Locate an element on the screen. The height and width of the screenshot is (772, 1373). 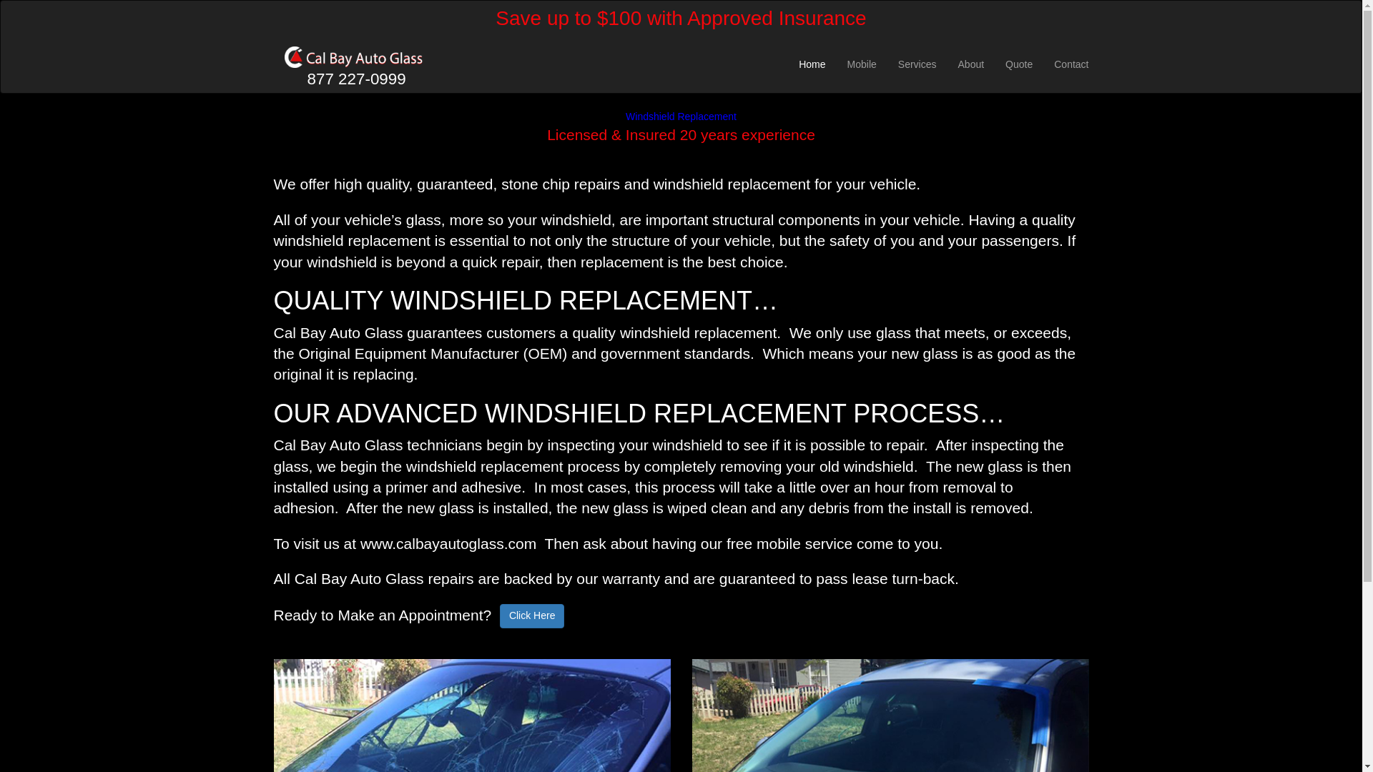
About is located at coordinates (971, 64).